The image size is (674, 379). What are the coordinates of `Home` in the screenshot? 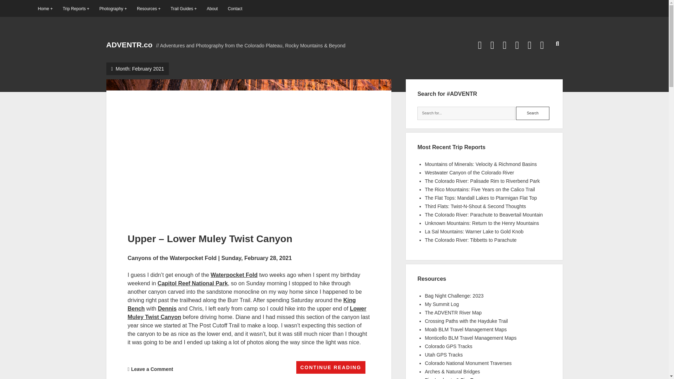 It's located at (45, 8).